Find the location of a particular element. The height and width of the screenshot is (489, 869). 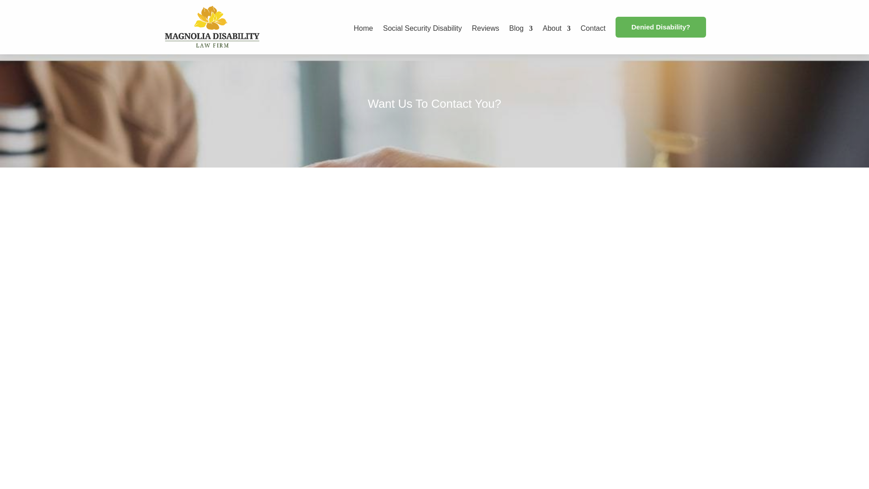

Denied Disability? is located at coordinates (660, 27).